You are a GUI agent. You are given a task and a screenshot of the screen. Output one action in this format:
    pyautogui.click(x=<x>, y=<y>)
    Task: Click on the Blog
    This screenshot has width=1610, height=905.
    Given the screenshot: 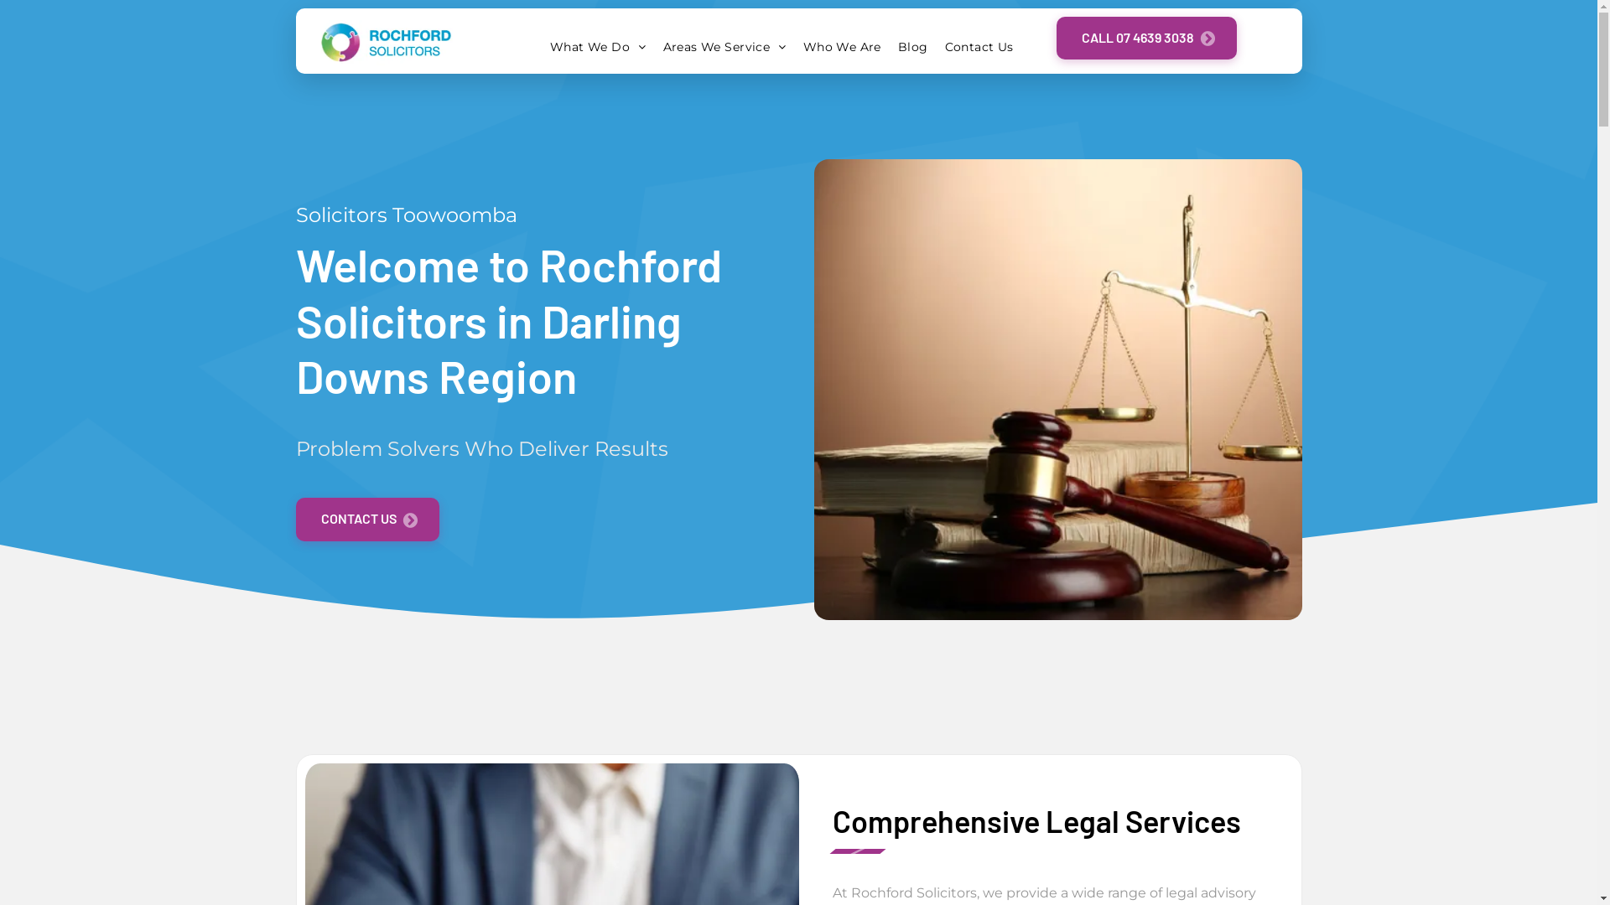 What is the action you would take?
    pyautogui.click(x=913, y=47)
    